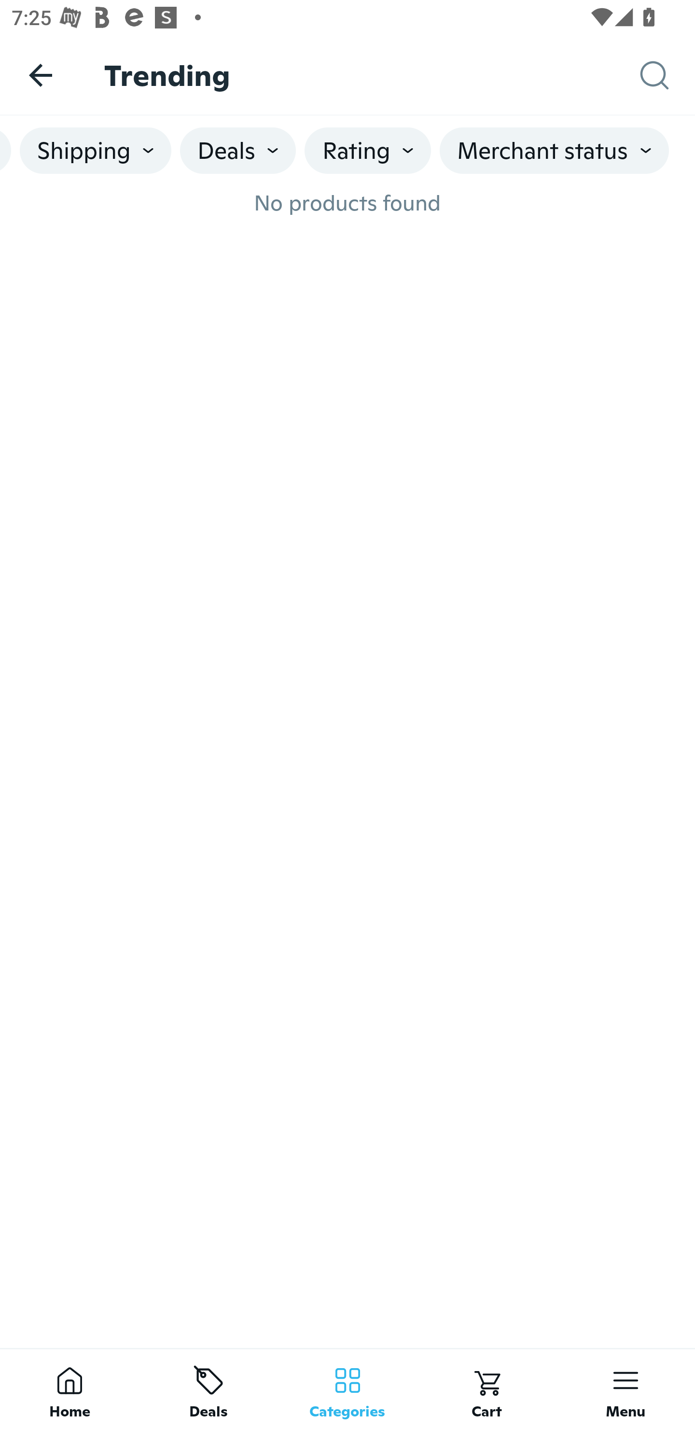 The width and height of the screenshot is (695, 1429). I want to click on Home, so click(69, 1388).